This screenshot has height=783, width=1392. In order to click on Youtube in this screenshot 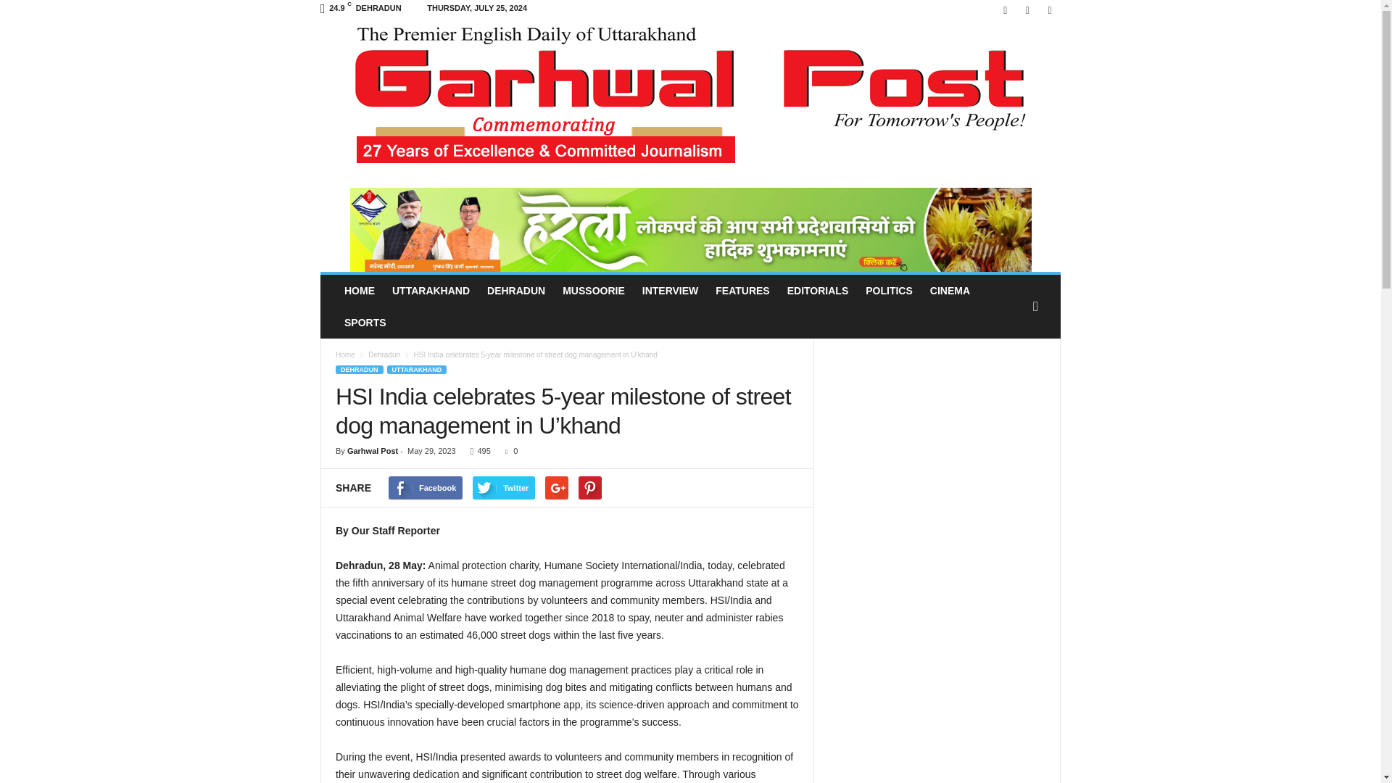, I will do `click(1050, 10)`.